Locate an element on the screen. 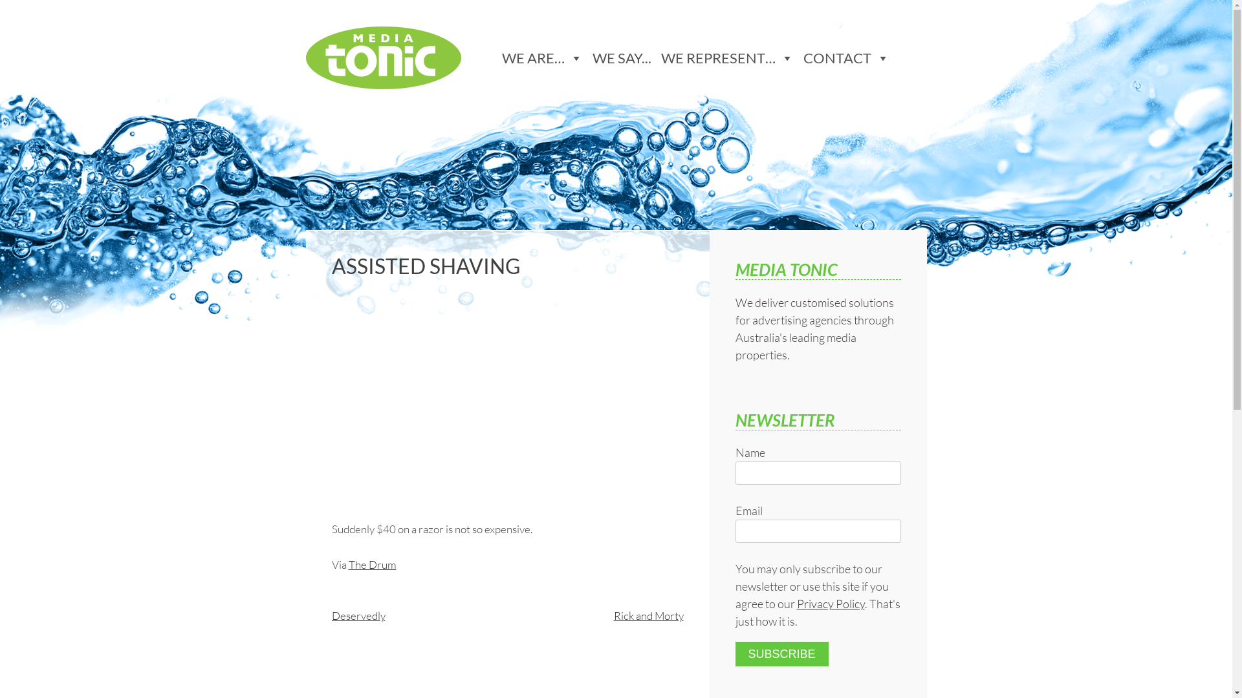  Deservedly is located at coordinates (358, 615).